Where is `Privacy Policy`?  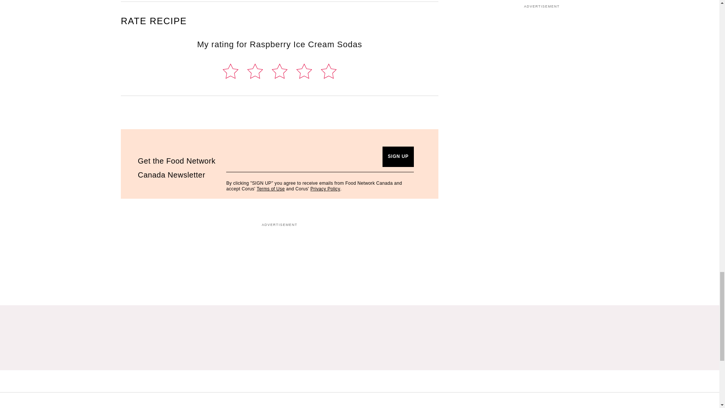
Privacy Policy is located at coordinates (325, 189).